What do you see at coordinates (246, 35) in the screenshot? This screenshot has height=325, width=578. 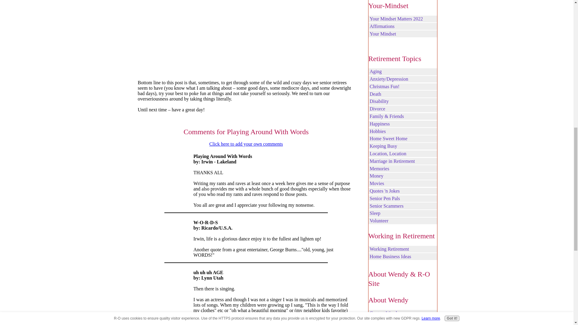 I see `Advertisement` at bounding box center [246, 35].